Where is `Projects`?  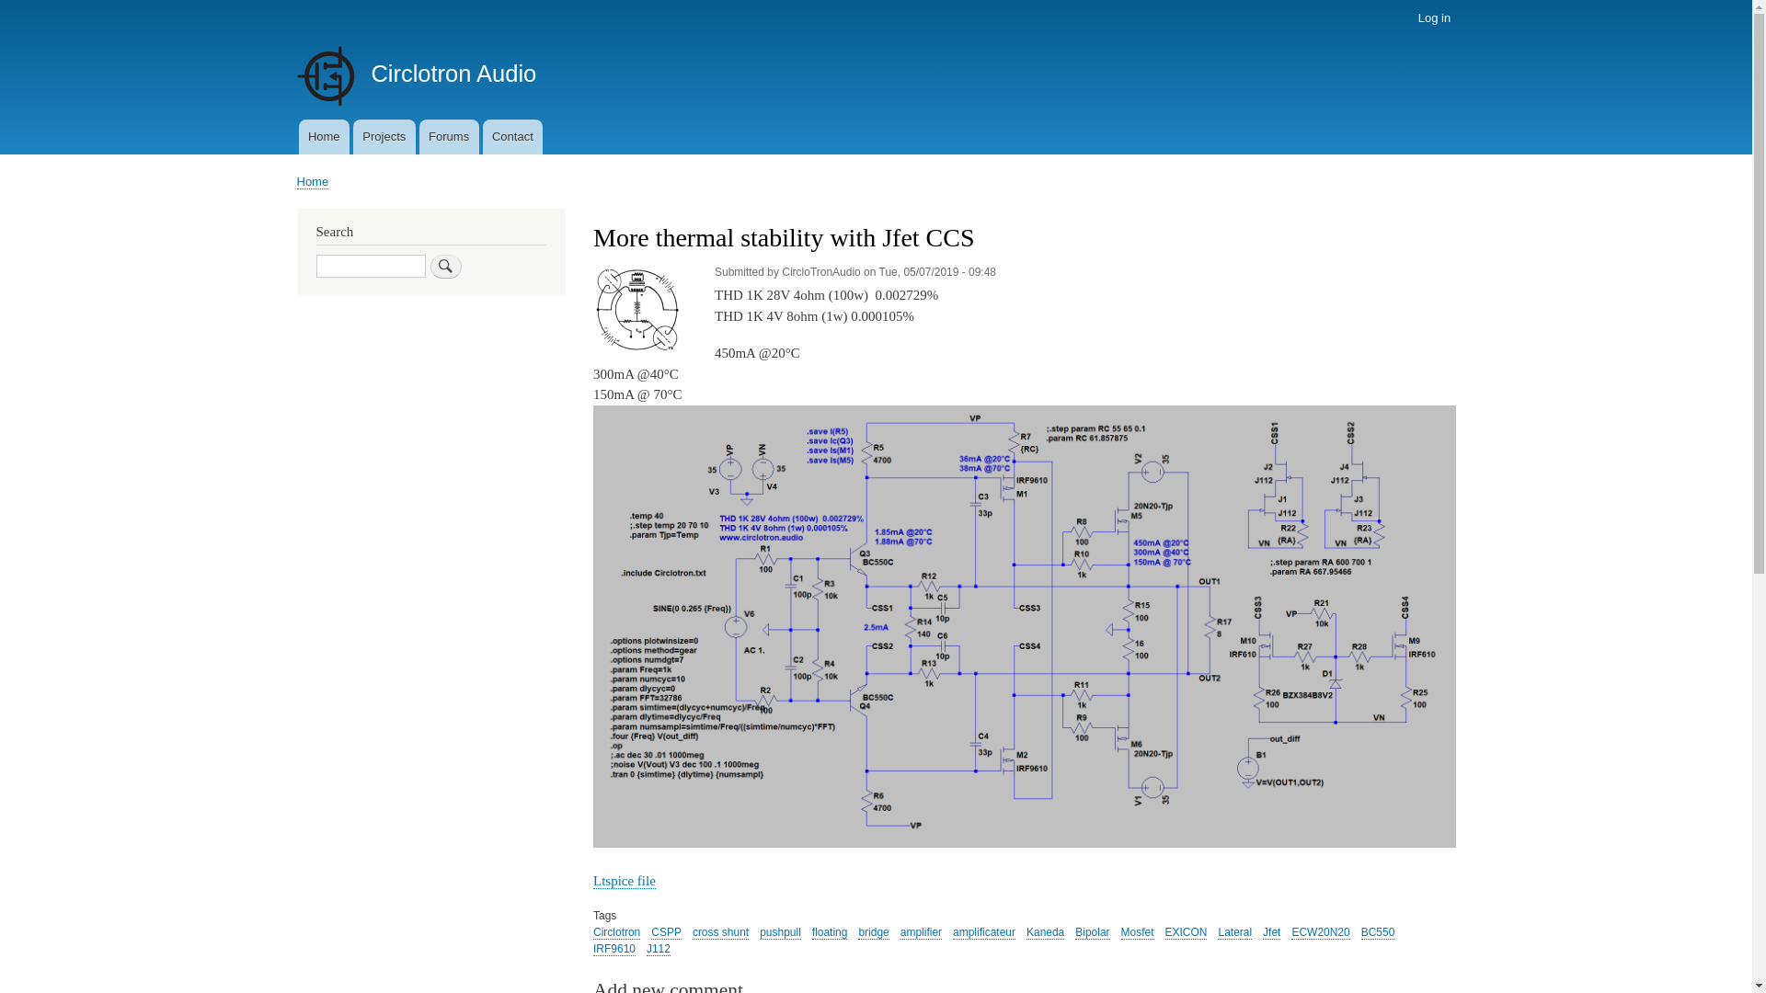 Projects is located at coordinates (384, 137).